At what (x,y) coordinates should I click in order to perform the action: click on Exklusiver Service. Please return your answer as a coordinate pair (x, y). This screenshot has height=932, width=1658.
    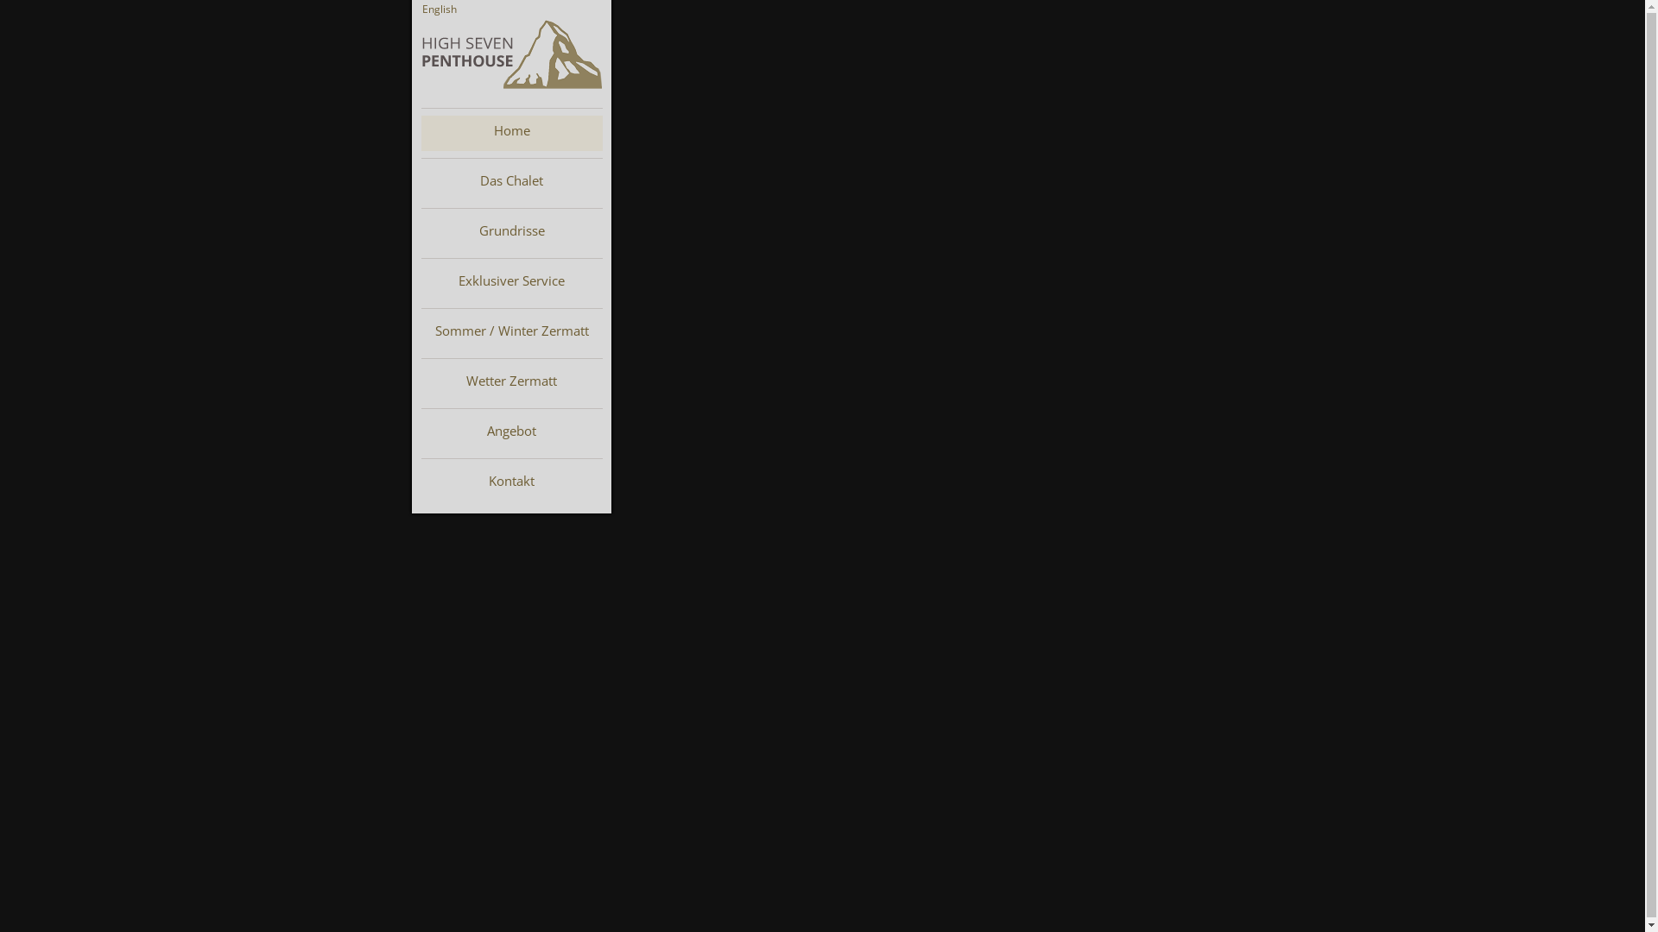
    Looking at the image, I should click on (512, 283).